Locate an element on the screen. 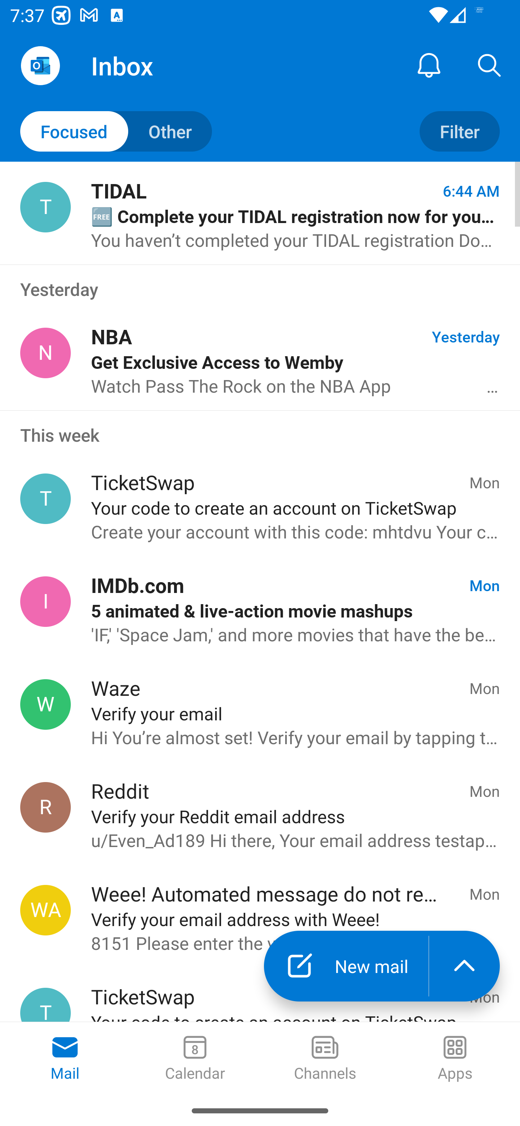  IMDb.com, do-not-reply@imdb.com is located at coordinates (45, 602).